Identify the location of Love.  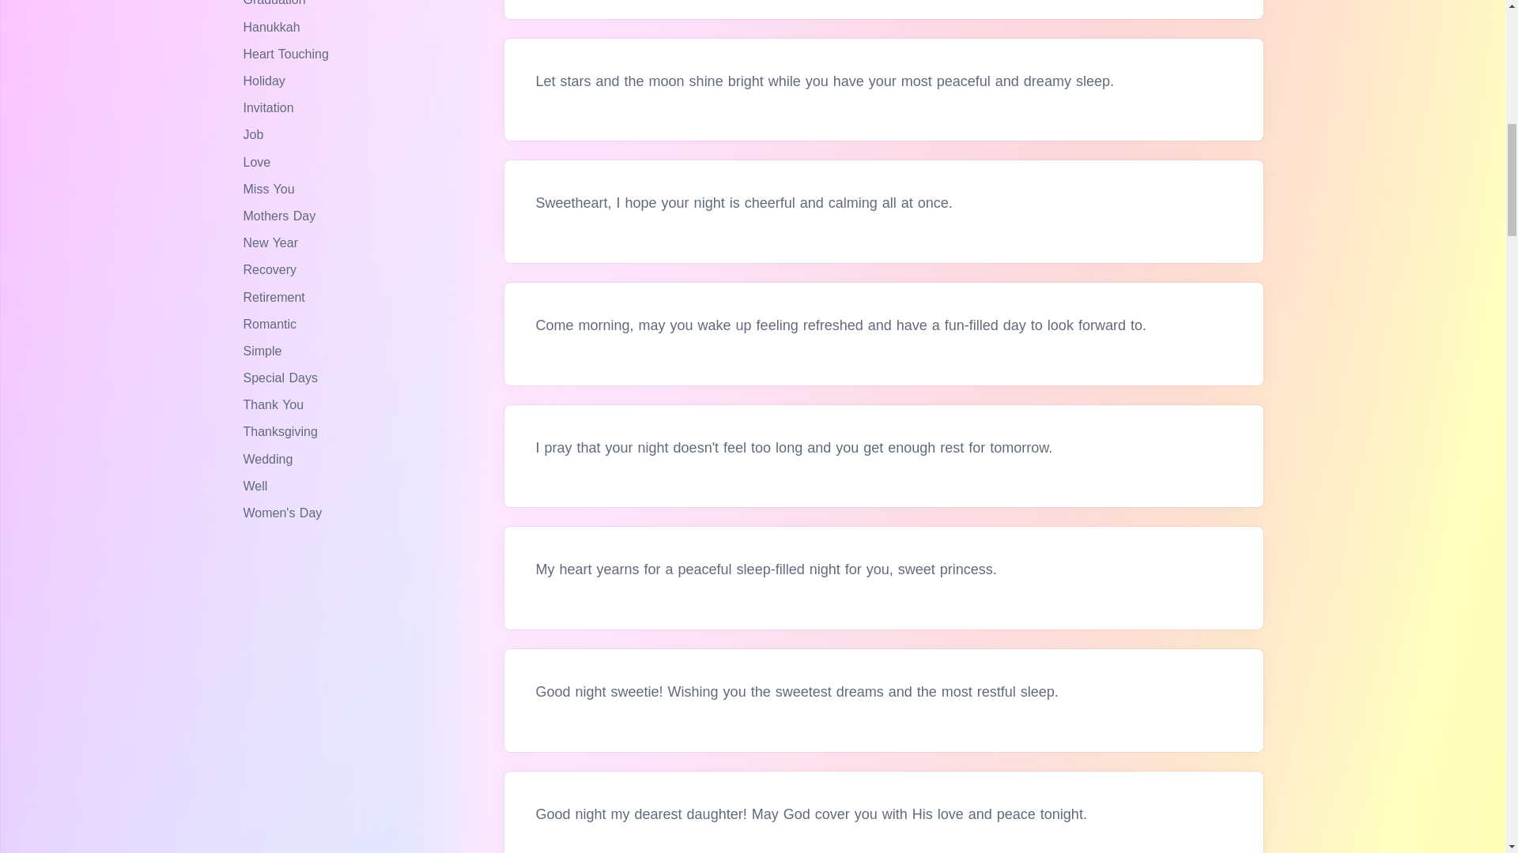
(259, 161).